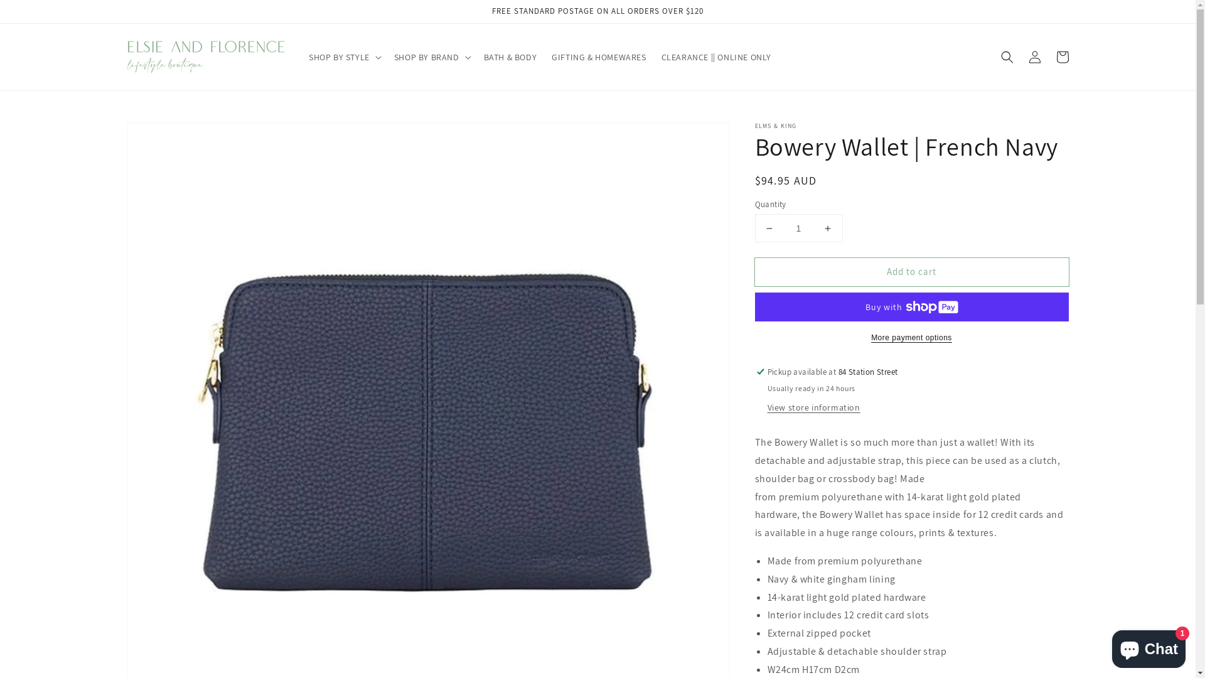  Describe the element at coordinates (813, 408) in the screenshot. I see `View store information` at that location.